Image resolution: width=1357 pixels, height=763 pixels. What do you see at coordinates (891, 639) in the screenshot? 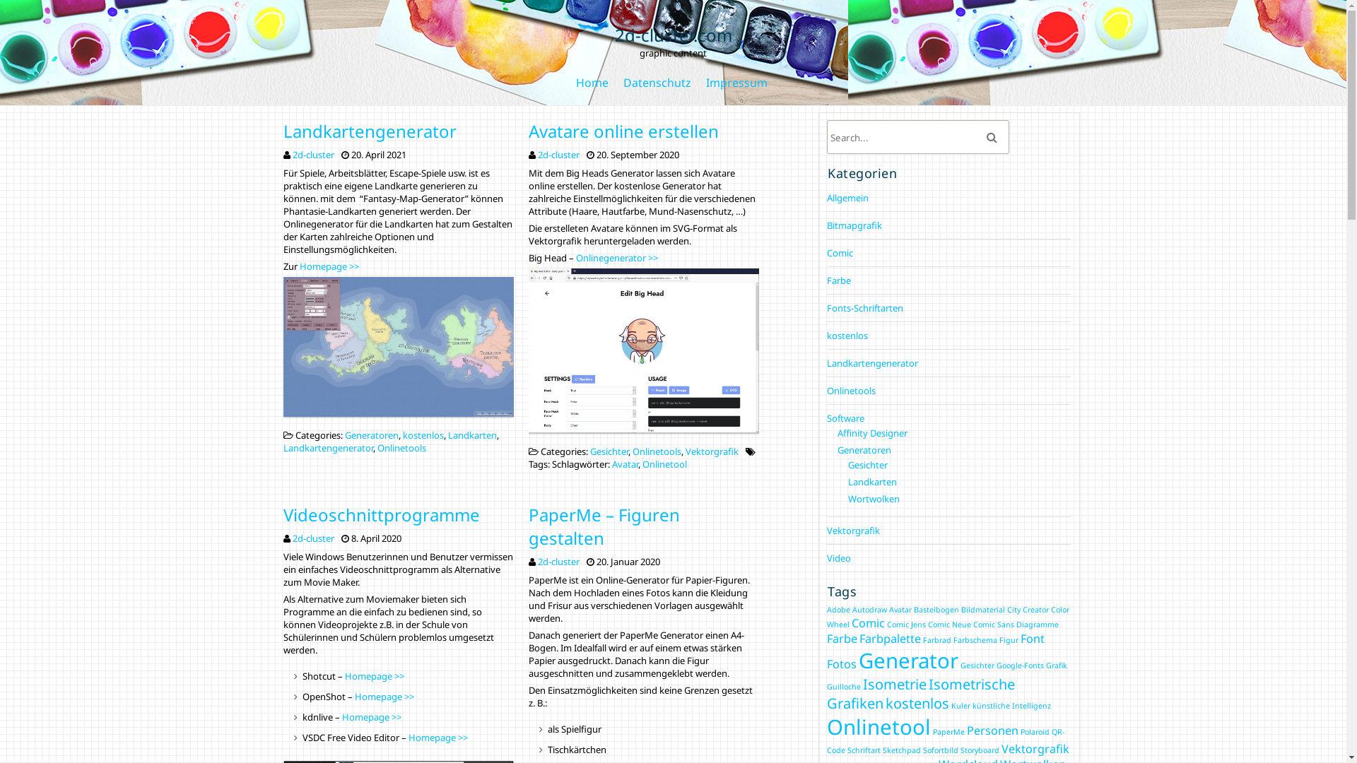
I see `Farbpalette` at bounding box center [891, 639].